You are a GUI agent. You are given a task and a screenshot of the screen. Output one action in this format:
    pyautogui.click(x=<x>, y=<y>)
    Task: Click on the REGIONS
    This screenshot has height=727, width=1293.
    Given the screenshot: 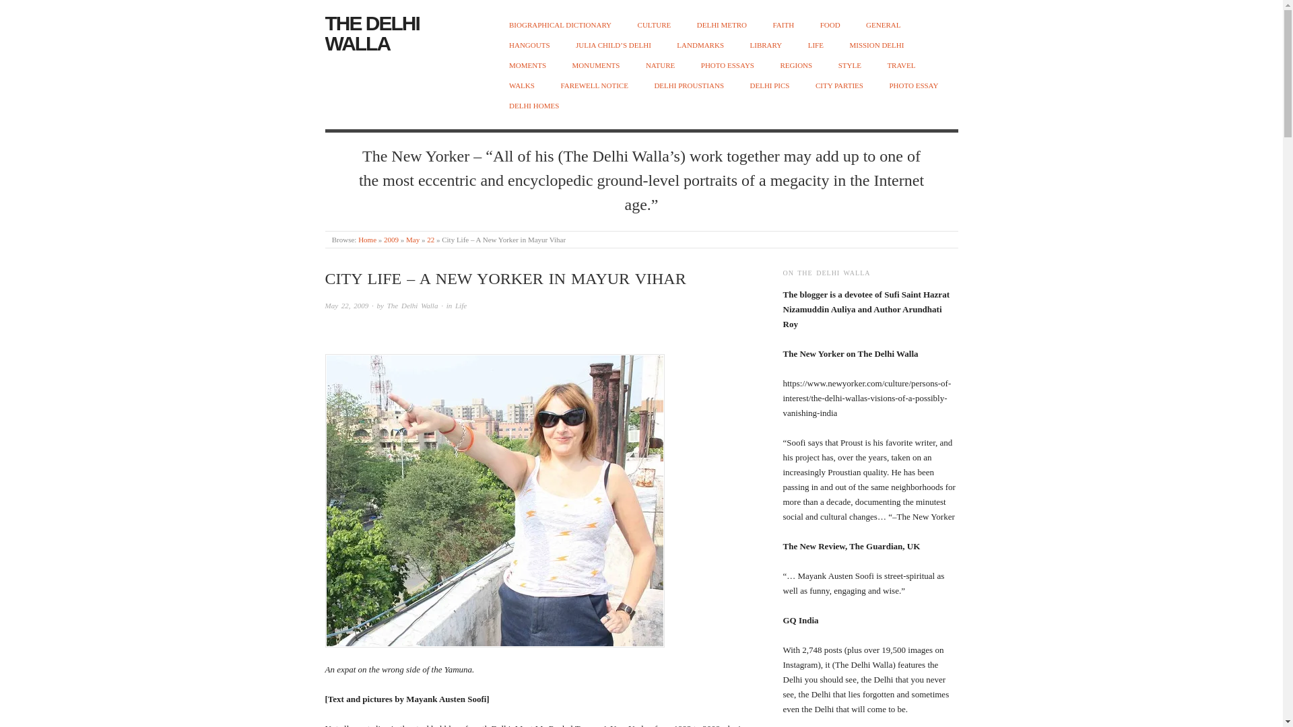 What is the action you would take?
    pyautogui.click(x=795, y=65)
    